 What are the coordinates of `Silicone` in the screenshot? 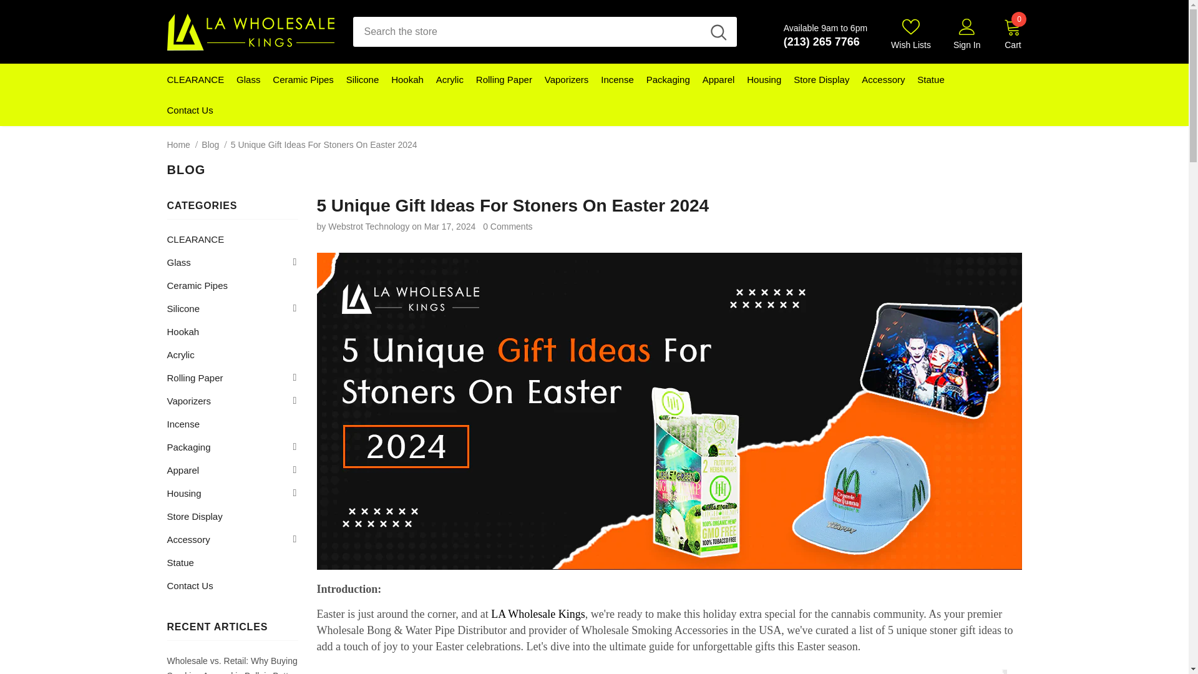 It's located at (363, 79).